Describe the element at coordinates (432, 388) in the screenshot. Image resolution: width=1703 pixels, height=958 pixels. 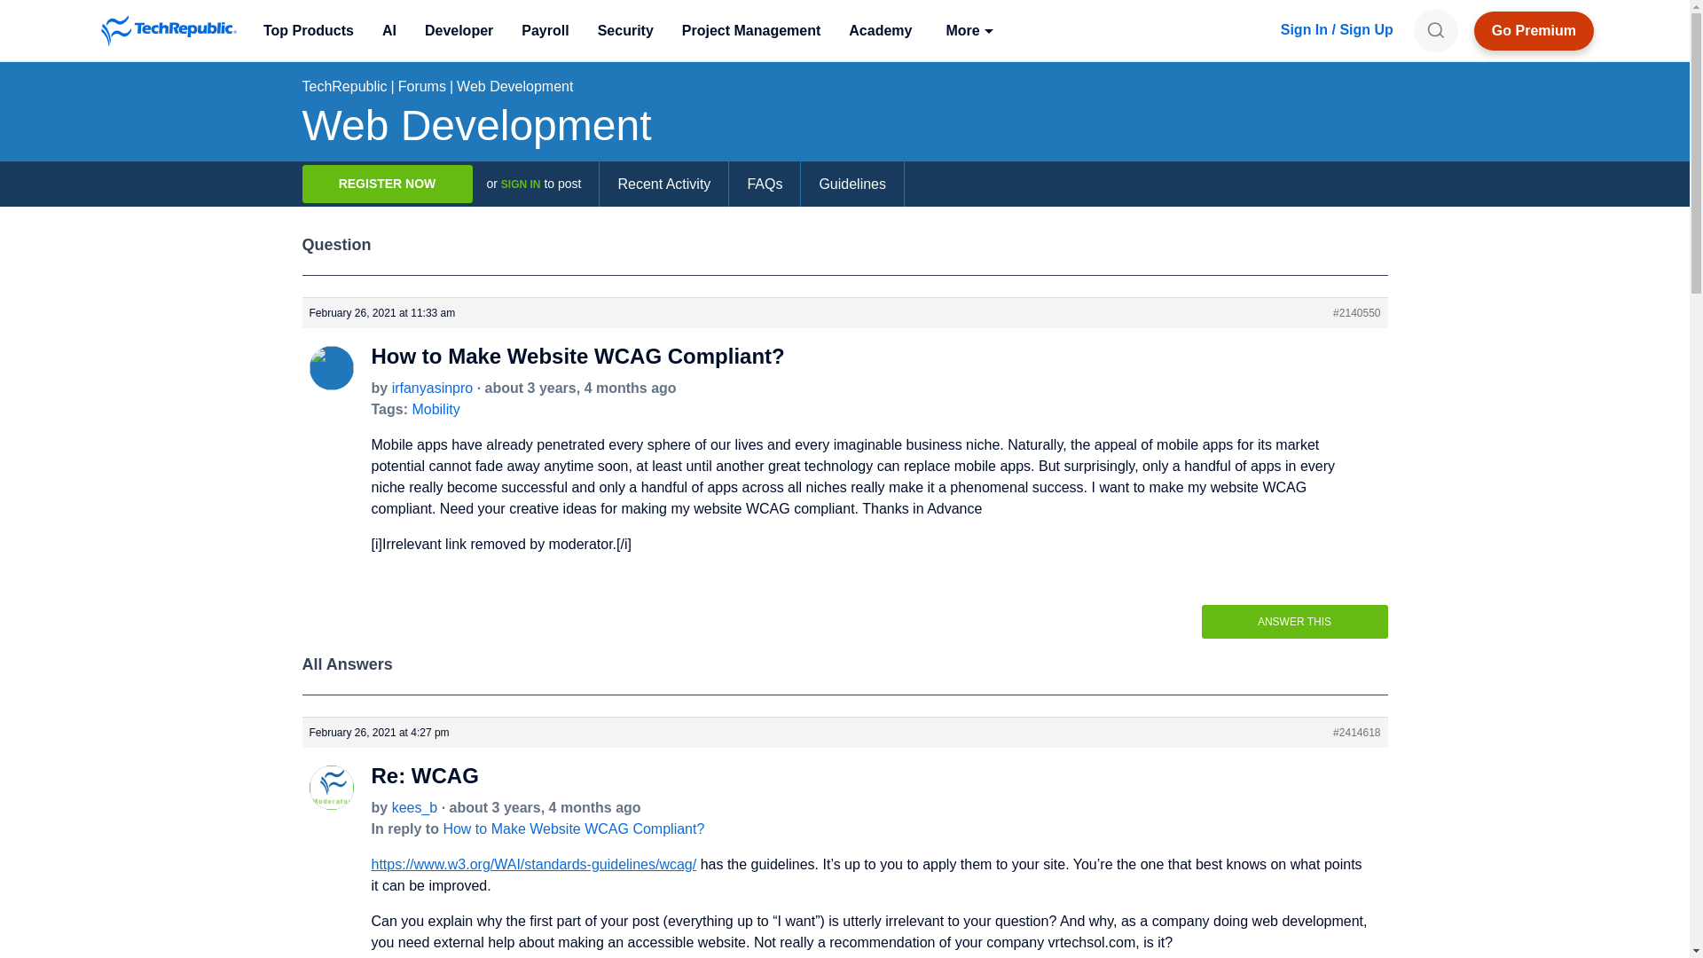
I see `View irfanyasinpro's profile` at that location.